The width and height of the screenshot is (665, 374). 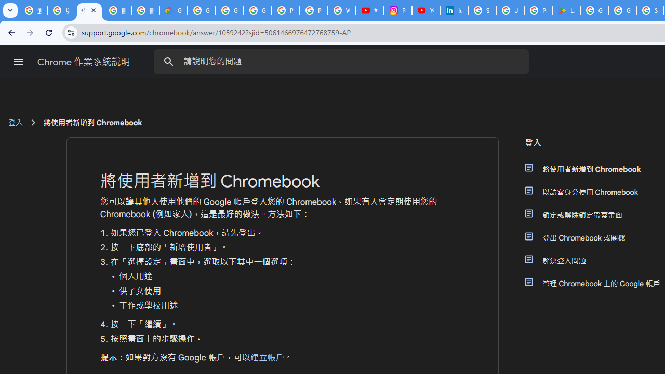 I want to click on Close, so click(x=94, y=10).